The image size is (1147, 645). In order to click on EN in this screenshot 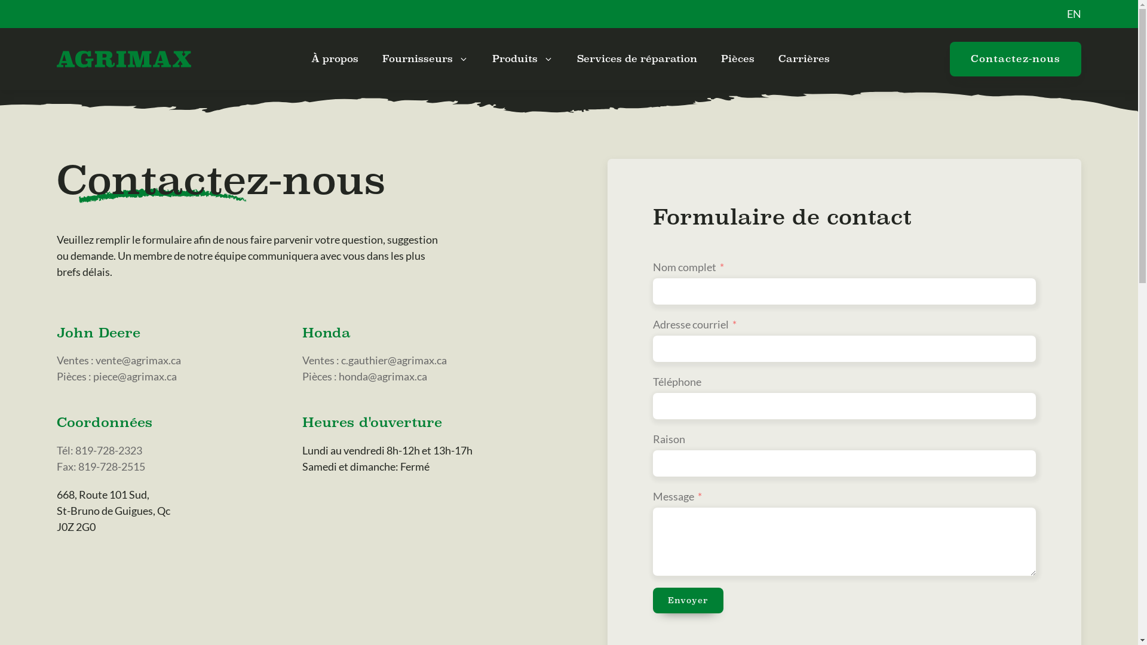, I will do `click(1074, 14)`.